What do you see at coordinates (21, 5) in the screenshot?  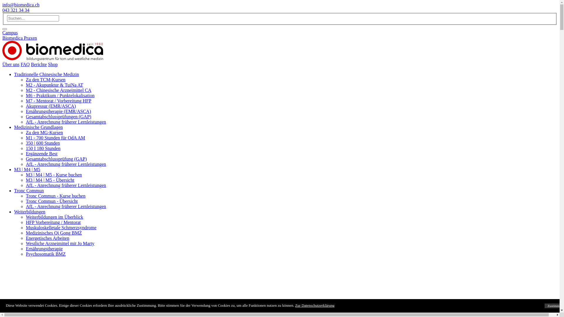 I see `info@biomedica.ch` at bounding box center [21, 5].